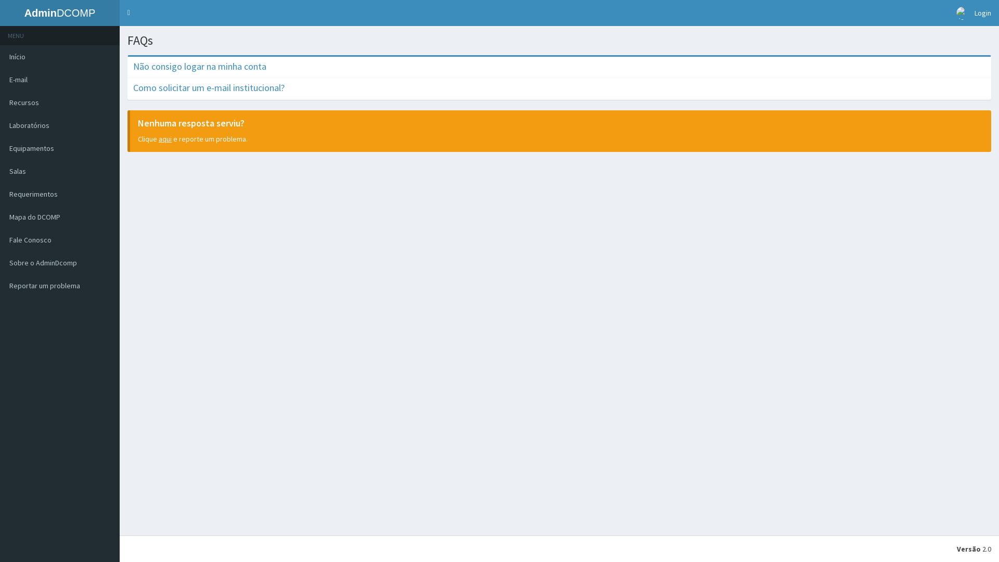 The height and width of the screenshot is (562, 999). I want to click on E-mail, so click(60, 80).